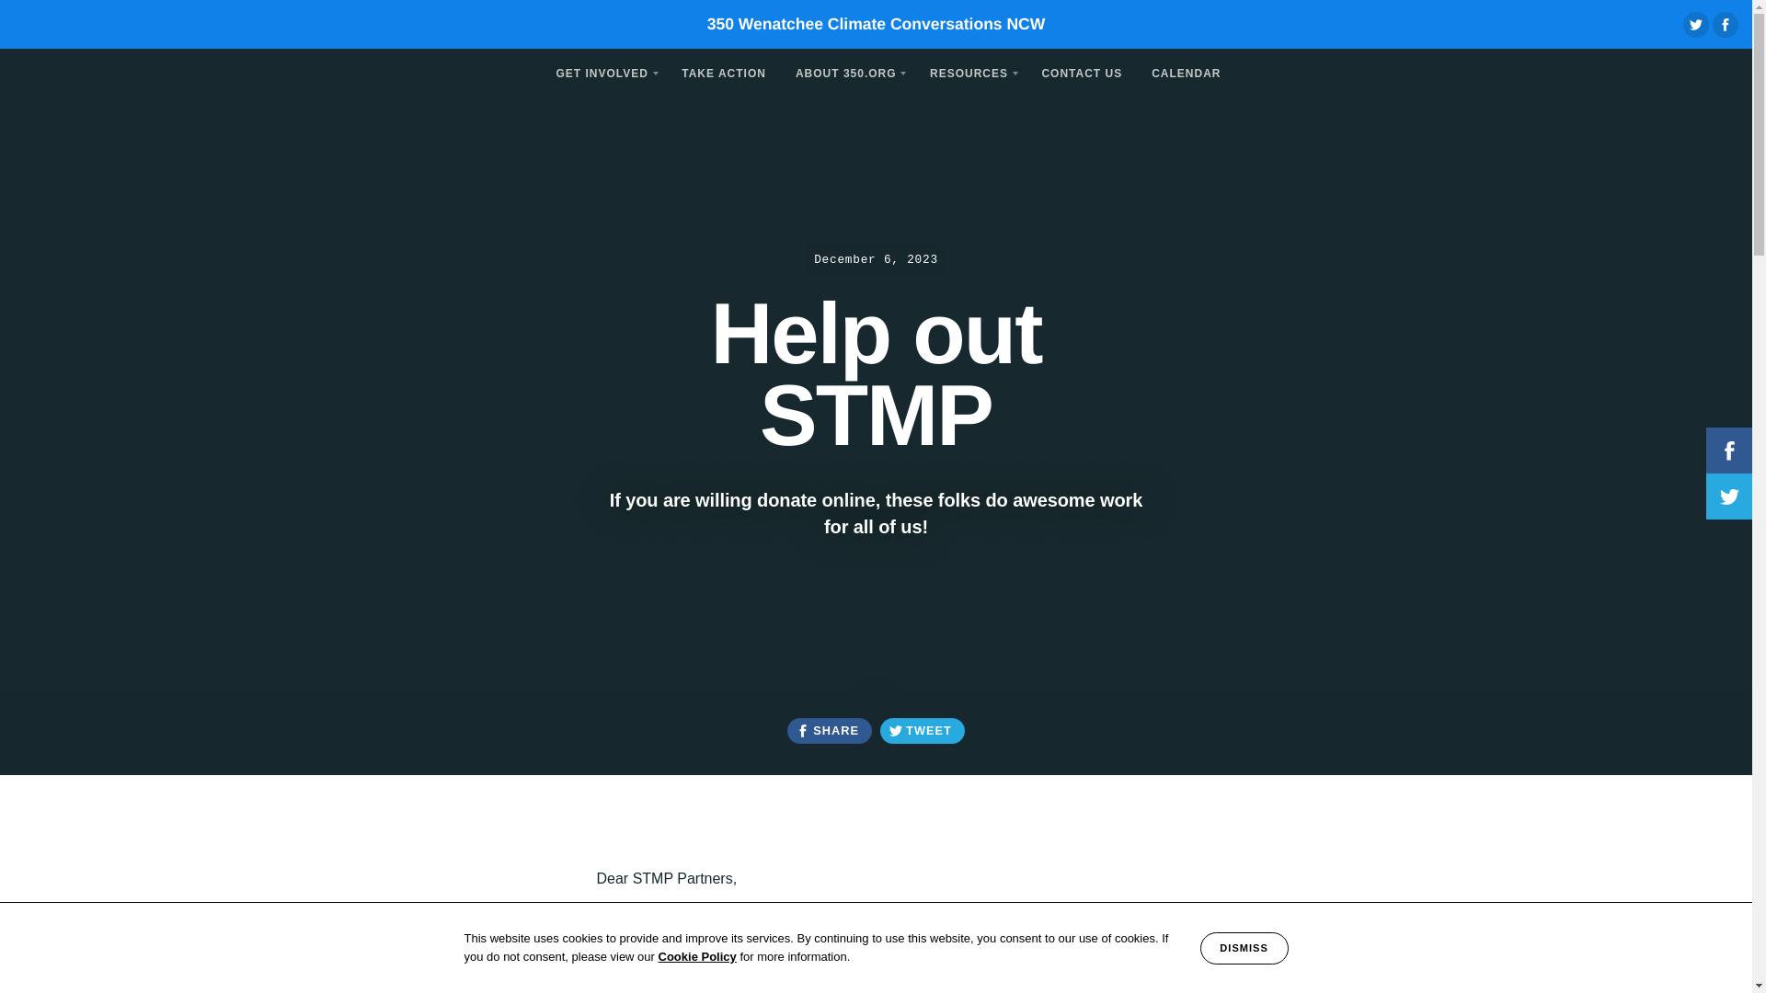  I want to click on Twitter, so click(1696, 24).